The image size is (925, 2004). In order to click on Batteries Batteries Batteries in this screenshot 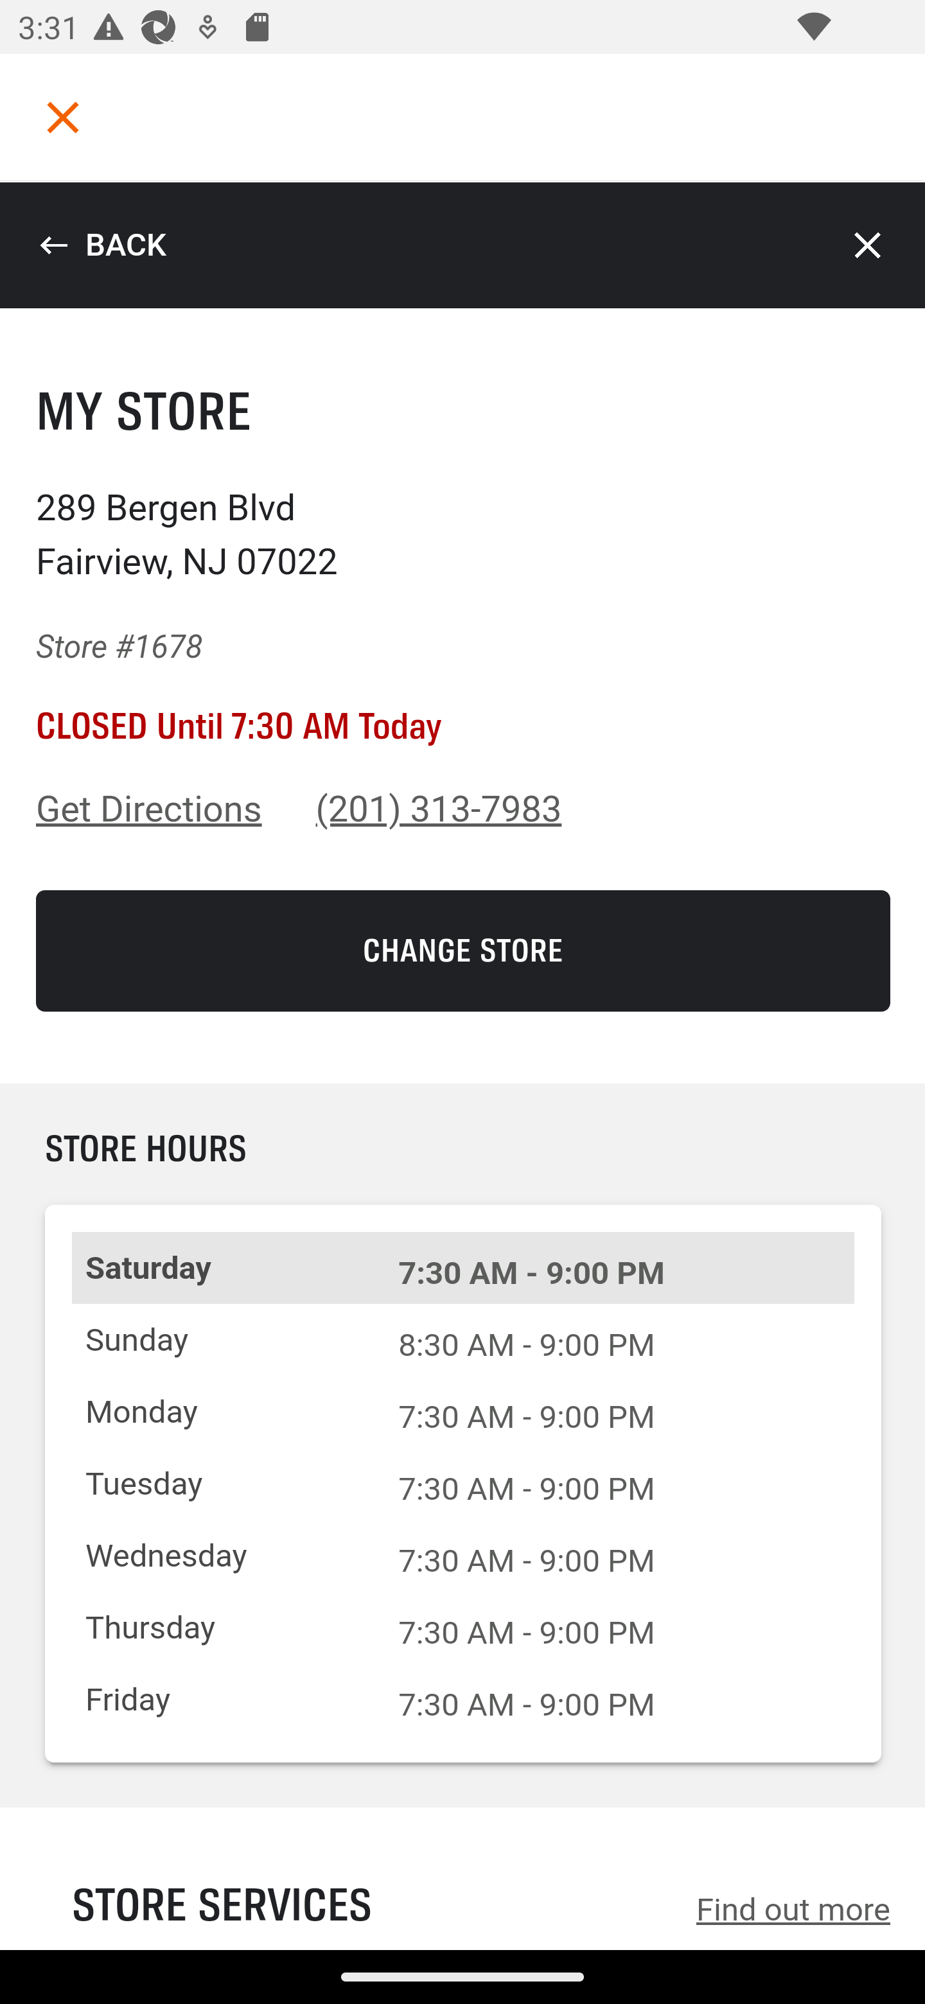, I will do `click(463, 576)`.